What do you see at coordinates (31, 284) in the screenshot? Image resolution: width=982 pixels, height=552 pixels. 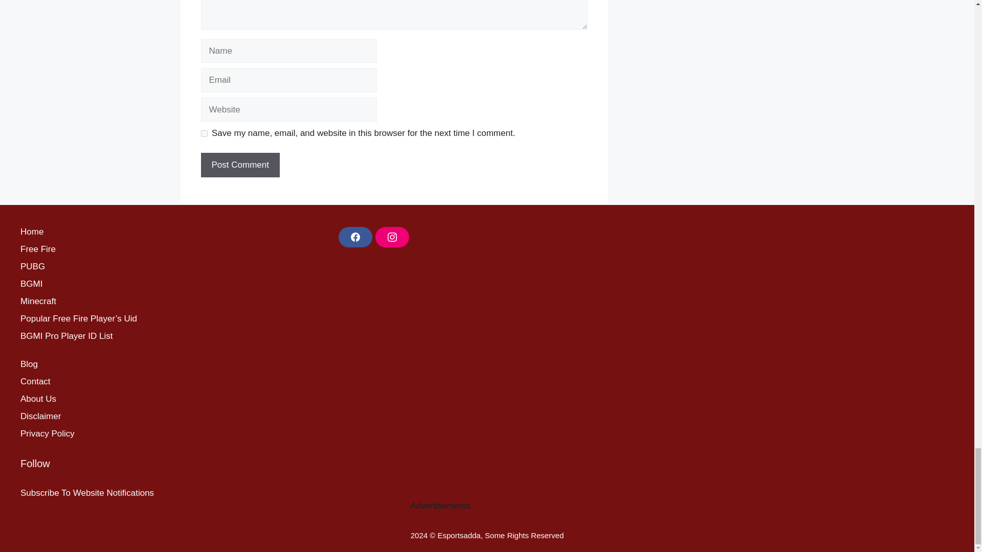 I see `BGMI` at bounding box center [31, 284].